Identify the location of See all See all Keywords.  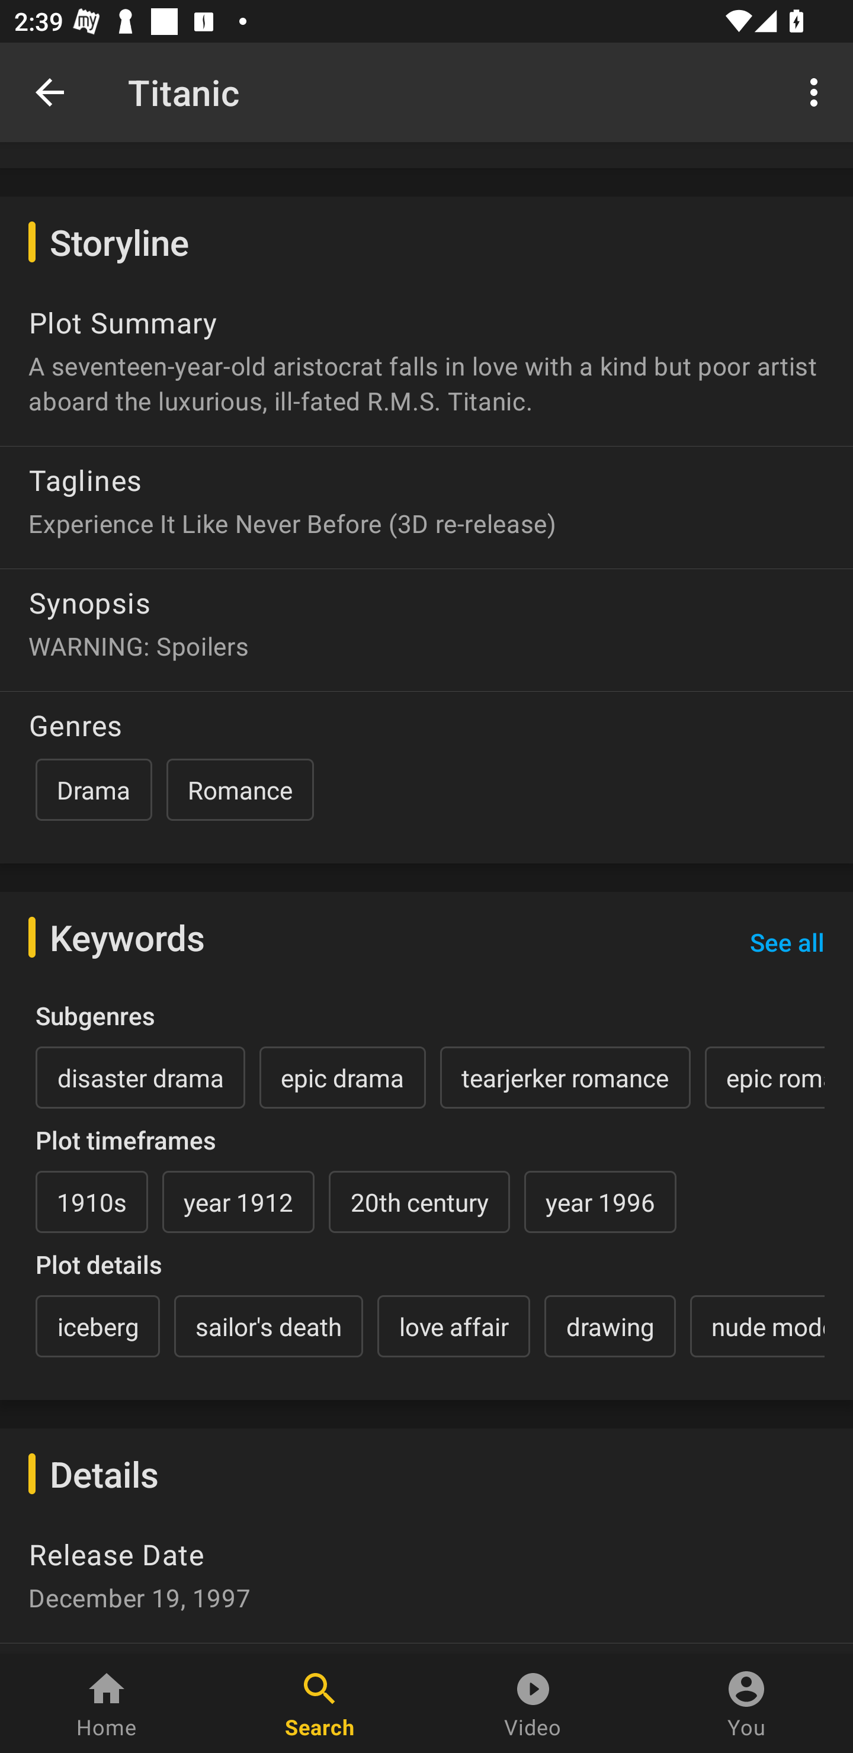
(787, 942).